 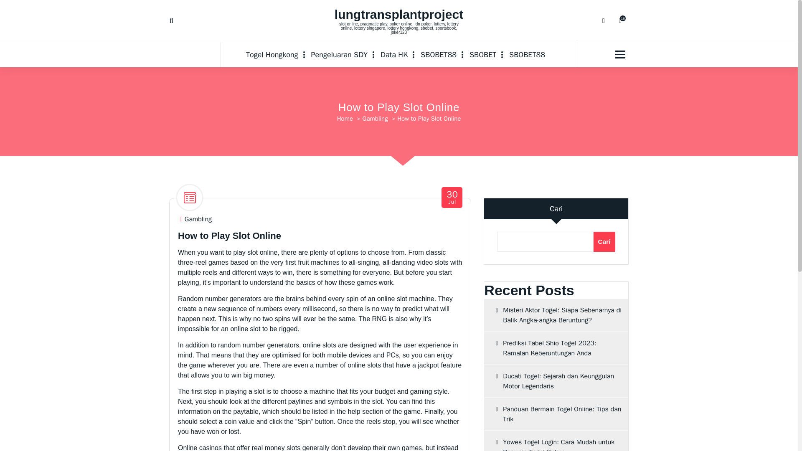 I want to click on SBOBET88, so click(x=394, y=54).